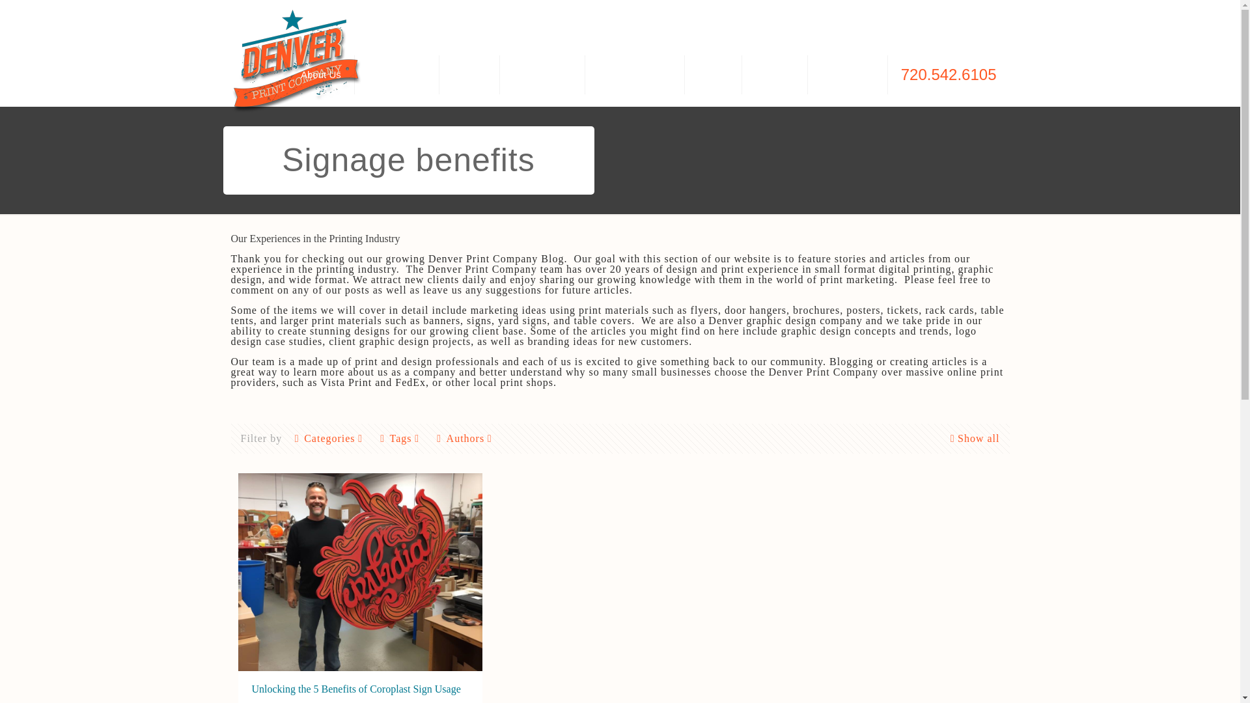 The width and height of the screenshot is (1250, 703). I want to click on Small Format, so click(397, 74).